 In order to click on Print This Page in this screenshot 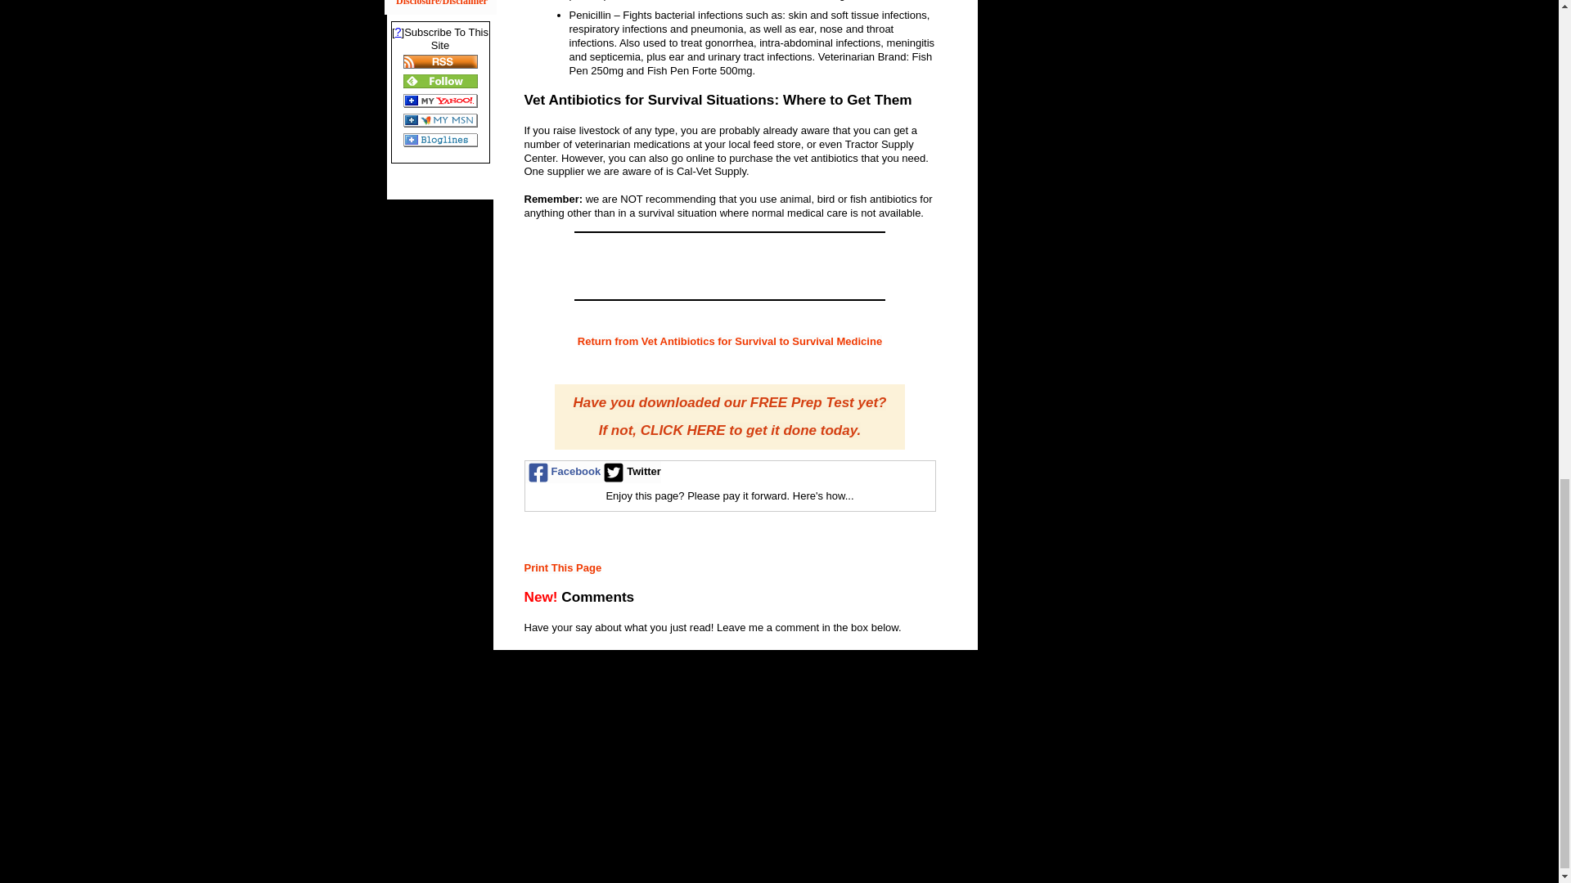, I will do `click(562, 567)`.